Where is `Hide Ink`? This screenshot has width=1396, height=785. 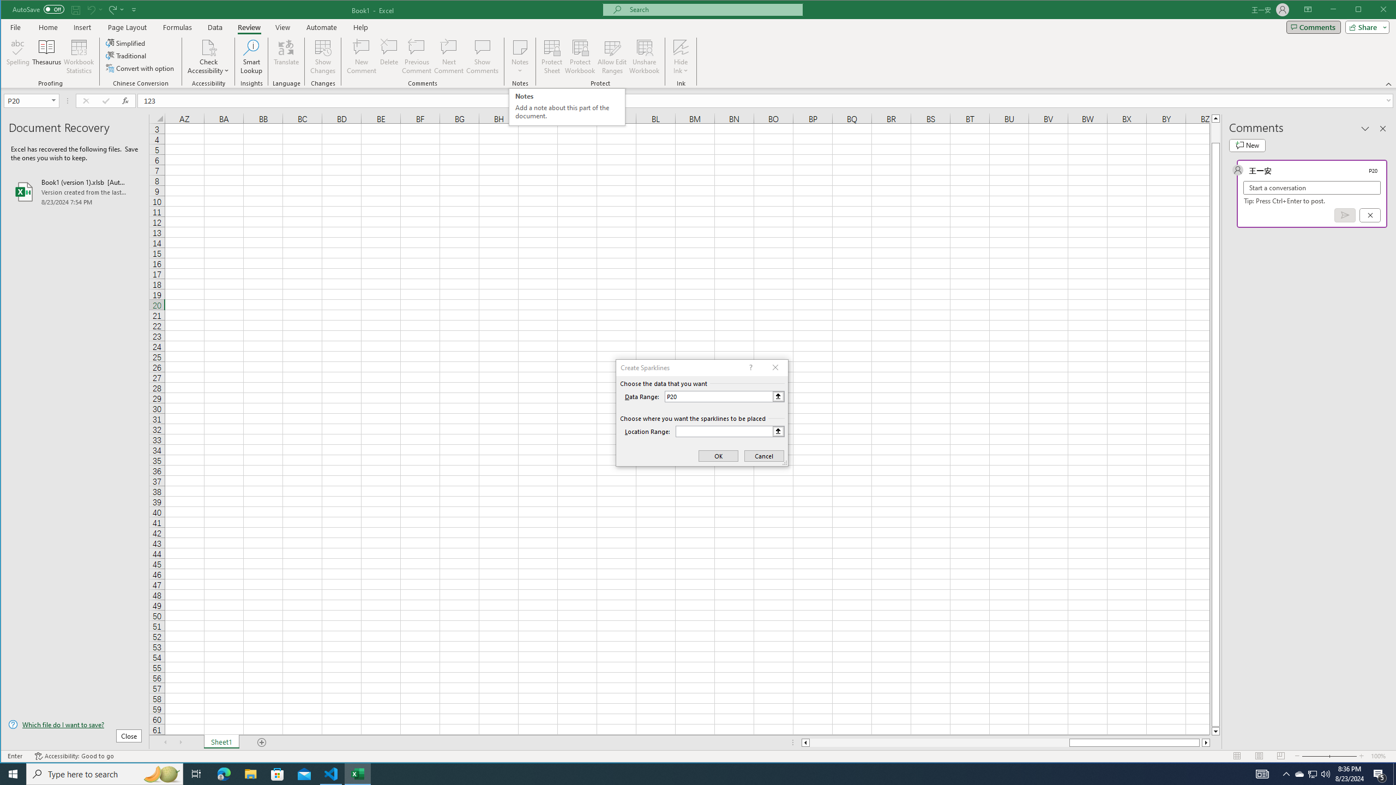
Hide Ink is located at coordinates (681, 57).